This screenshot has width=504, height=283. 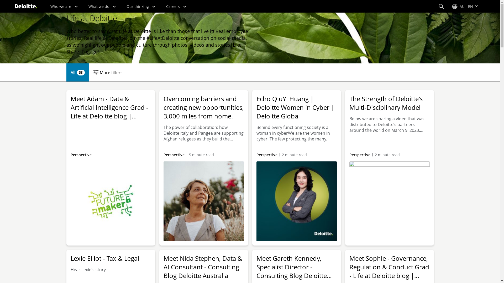 I want to click on Who we are, so click(x=64, y=6).